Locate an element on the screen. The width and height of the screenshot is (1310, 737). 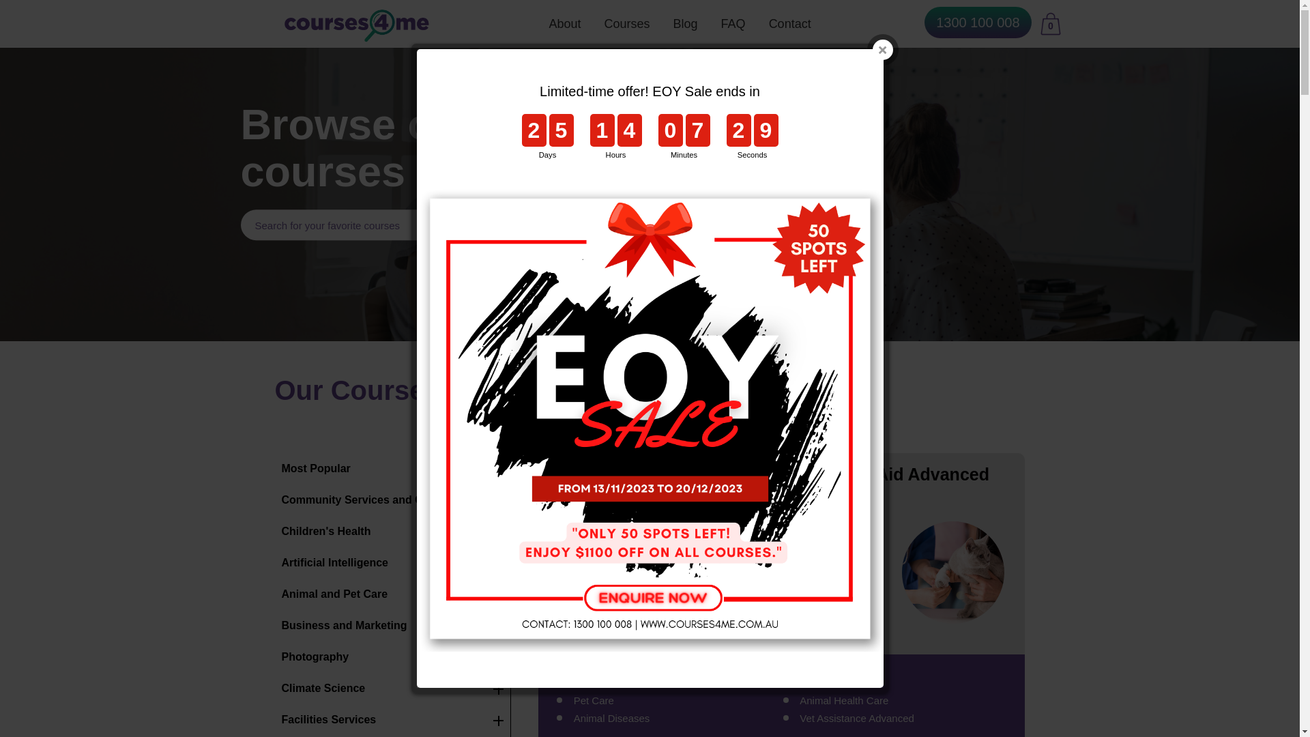
Photography is located at coordinates (392, 657).